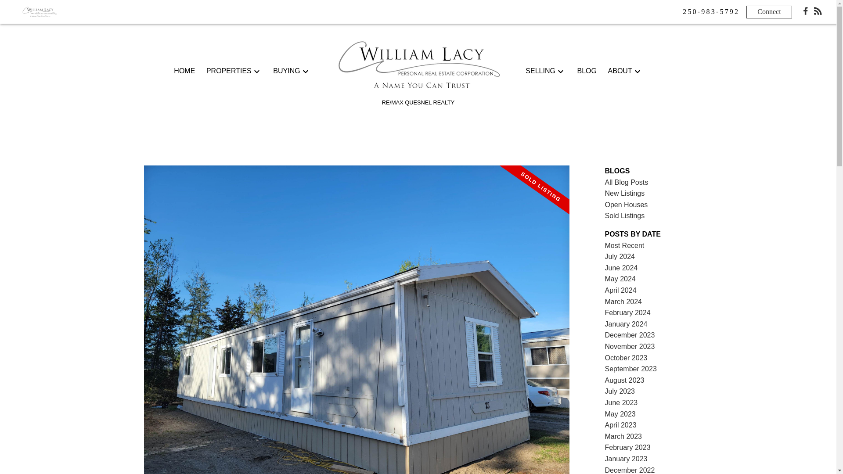 The width and height of the screenshot is (843, 474). I want to click on Sold Listings, so click(625, 215).